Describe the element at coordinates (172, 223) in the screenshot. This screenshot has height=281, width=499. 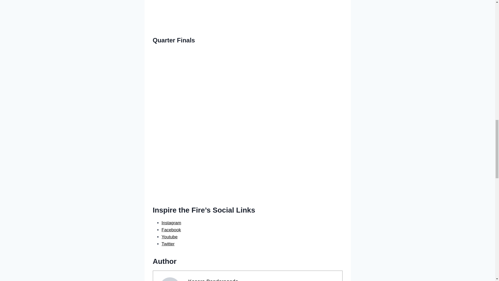
I see `Instagram` at that location.